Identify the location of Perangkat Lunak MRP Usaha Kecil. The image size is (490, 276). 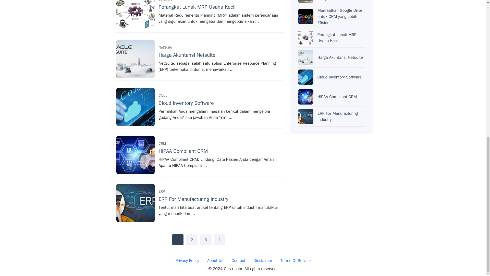
(197, 7).